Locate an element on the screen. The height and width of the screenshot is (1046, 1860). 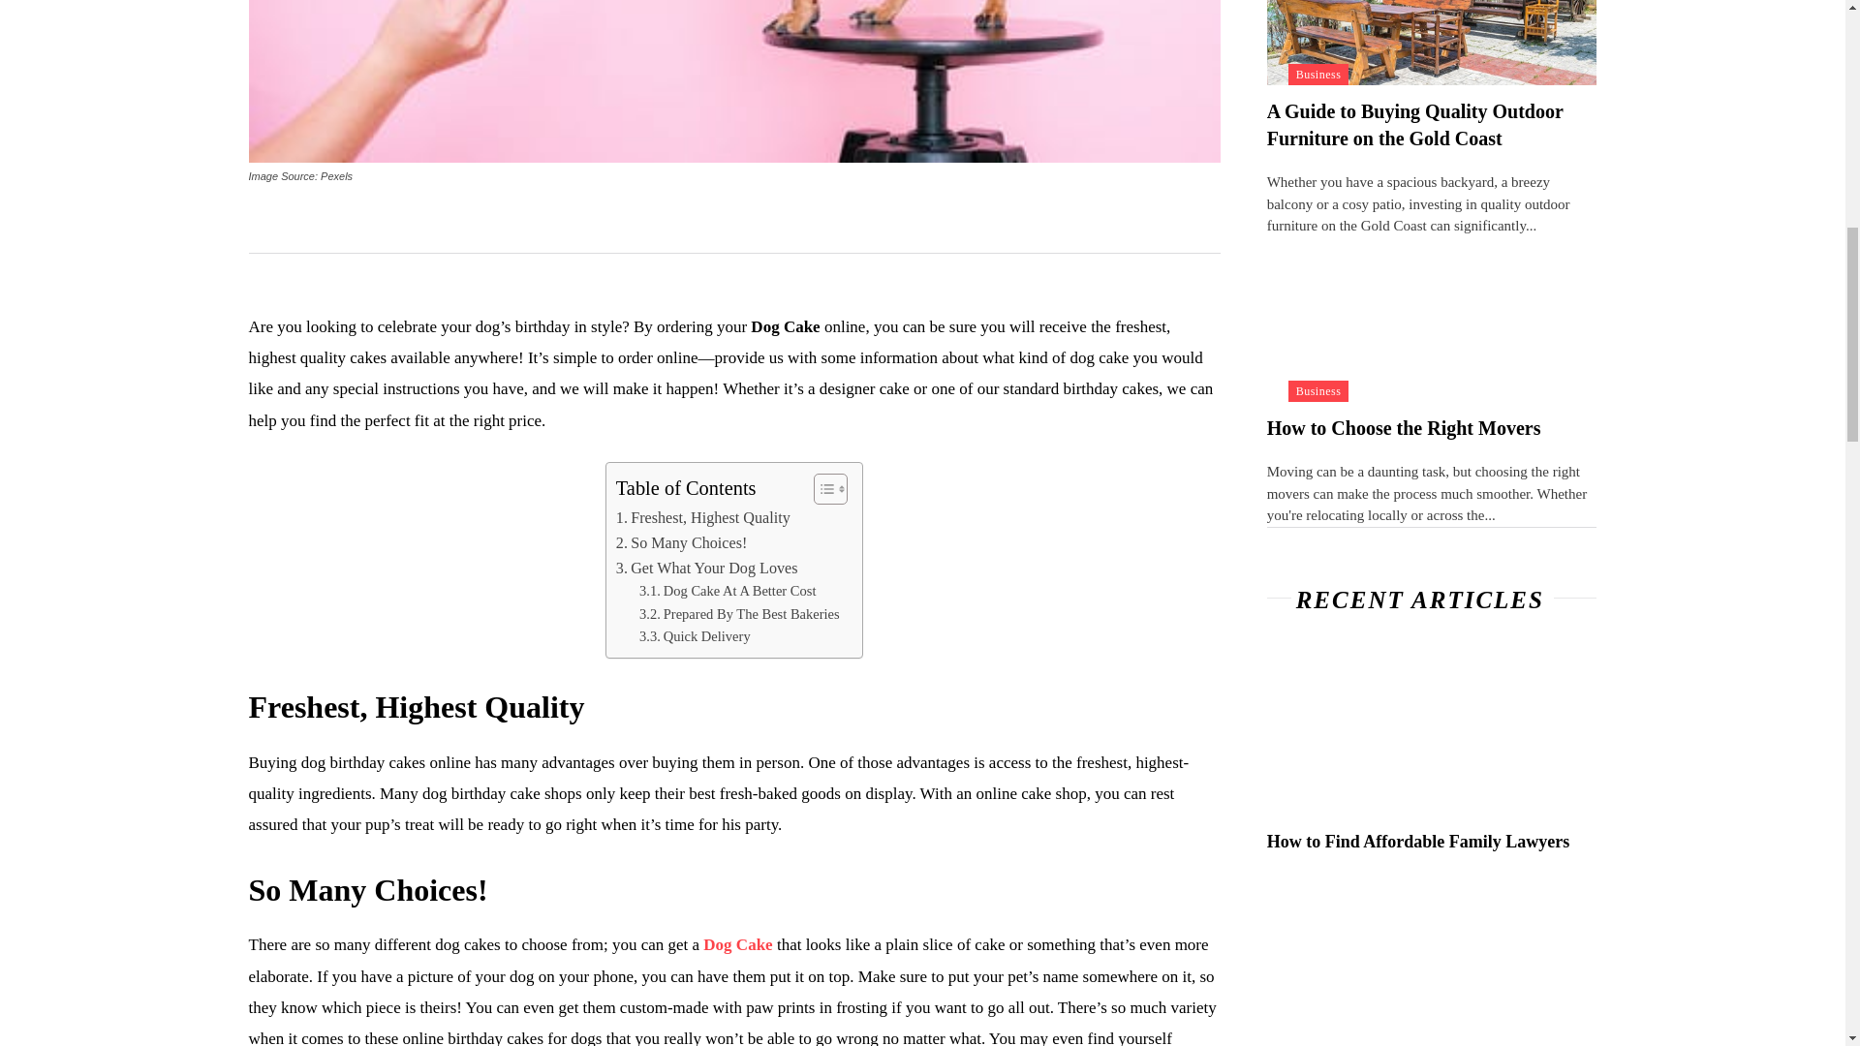
Dog Cake At A Better Cost is located at coordinates (728, 591).